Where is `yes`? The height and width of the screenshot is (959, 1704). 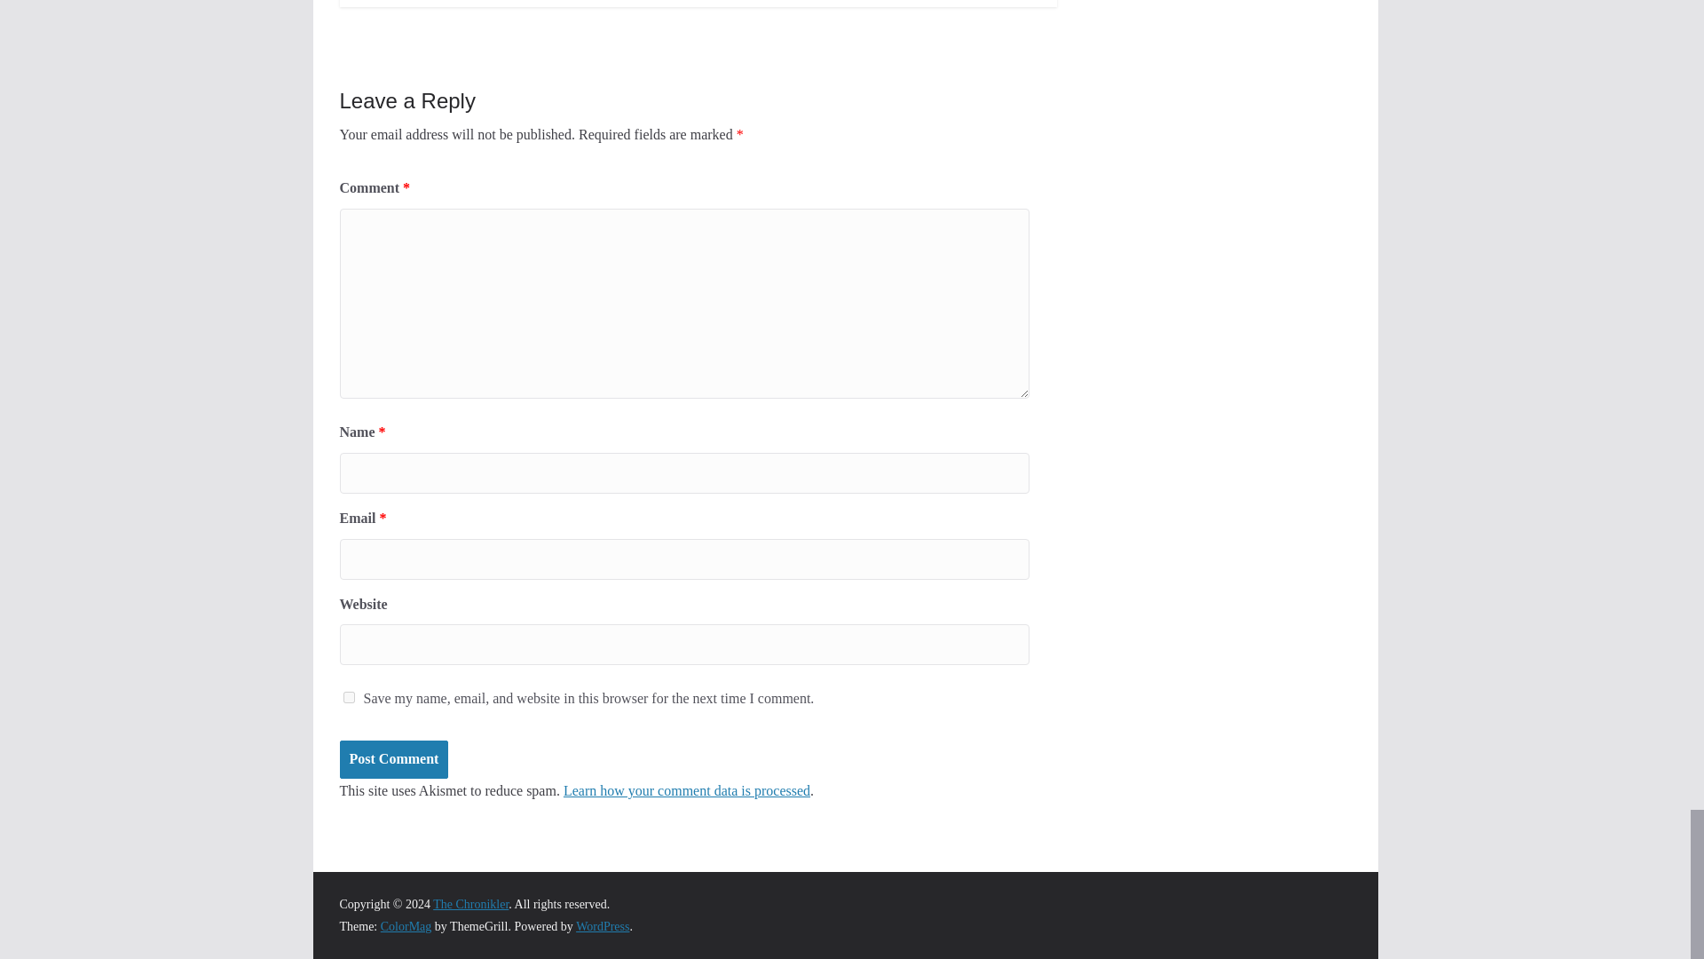
yes is located at coordinates (348, 696).